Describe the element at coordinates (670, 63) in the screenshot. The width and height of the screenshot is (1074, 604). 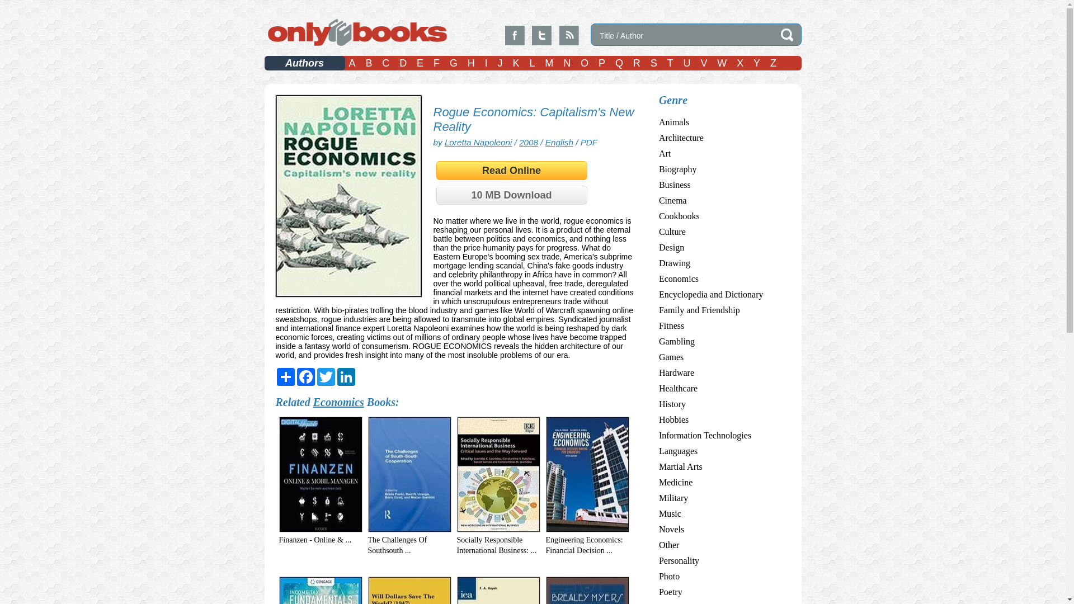
I see `T` at that location.